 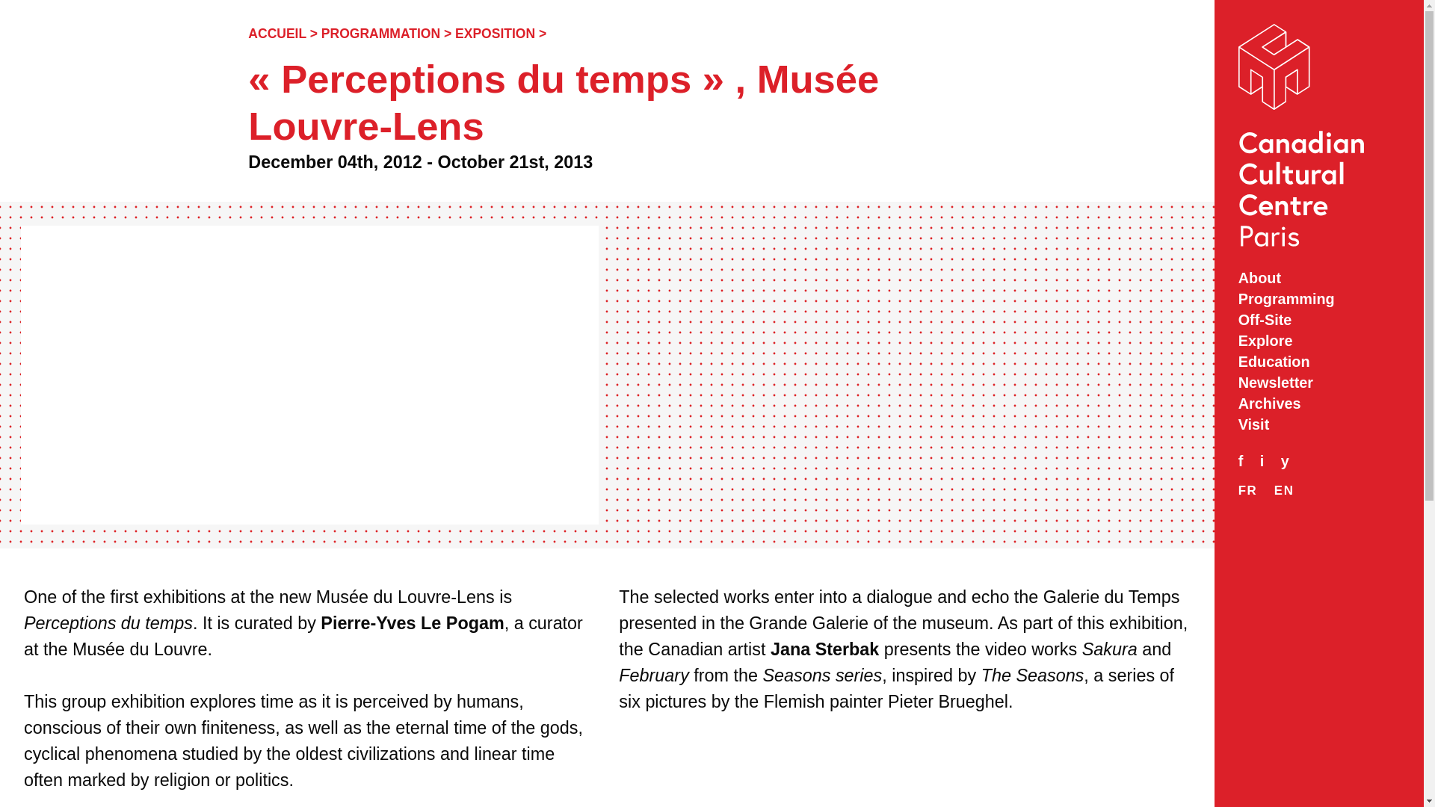 What do you see at coordinates (495, 33) in the screenshot?
I see `EXPOSITION` at bounding box center [495, 33].